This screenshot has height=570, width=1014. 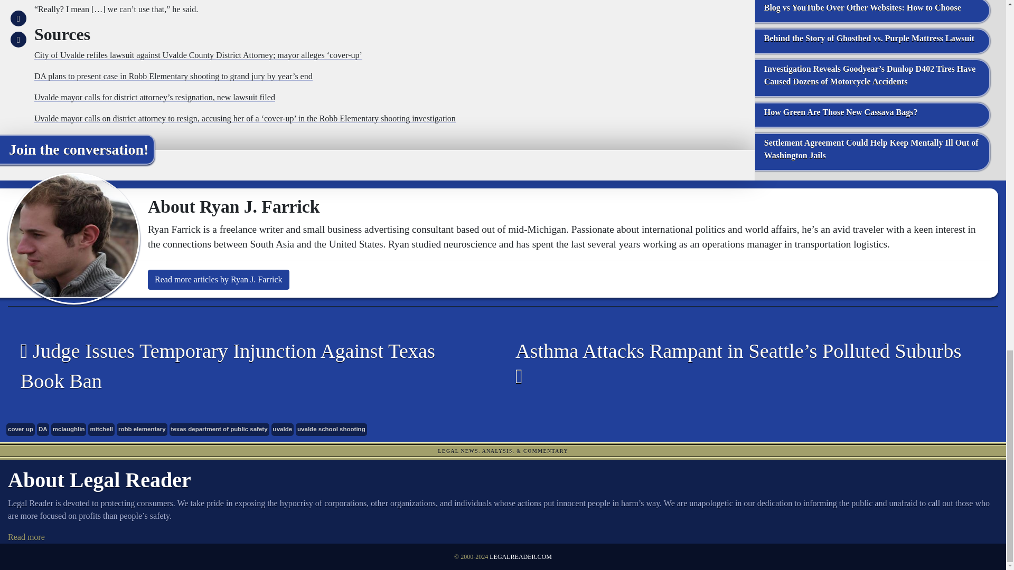 I want to click on DA, so click(x=42, y=430).